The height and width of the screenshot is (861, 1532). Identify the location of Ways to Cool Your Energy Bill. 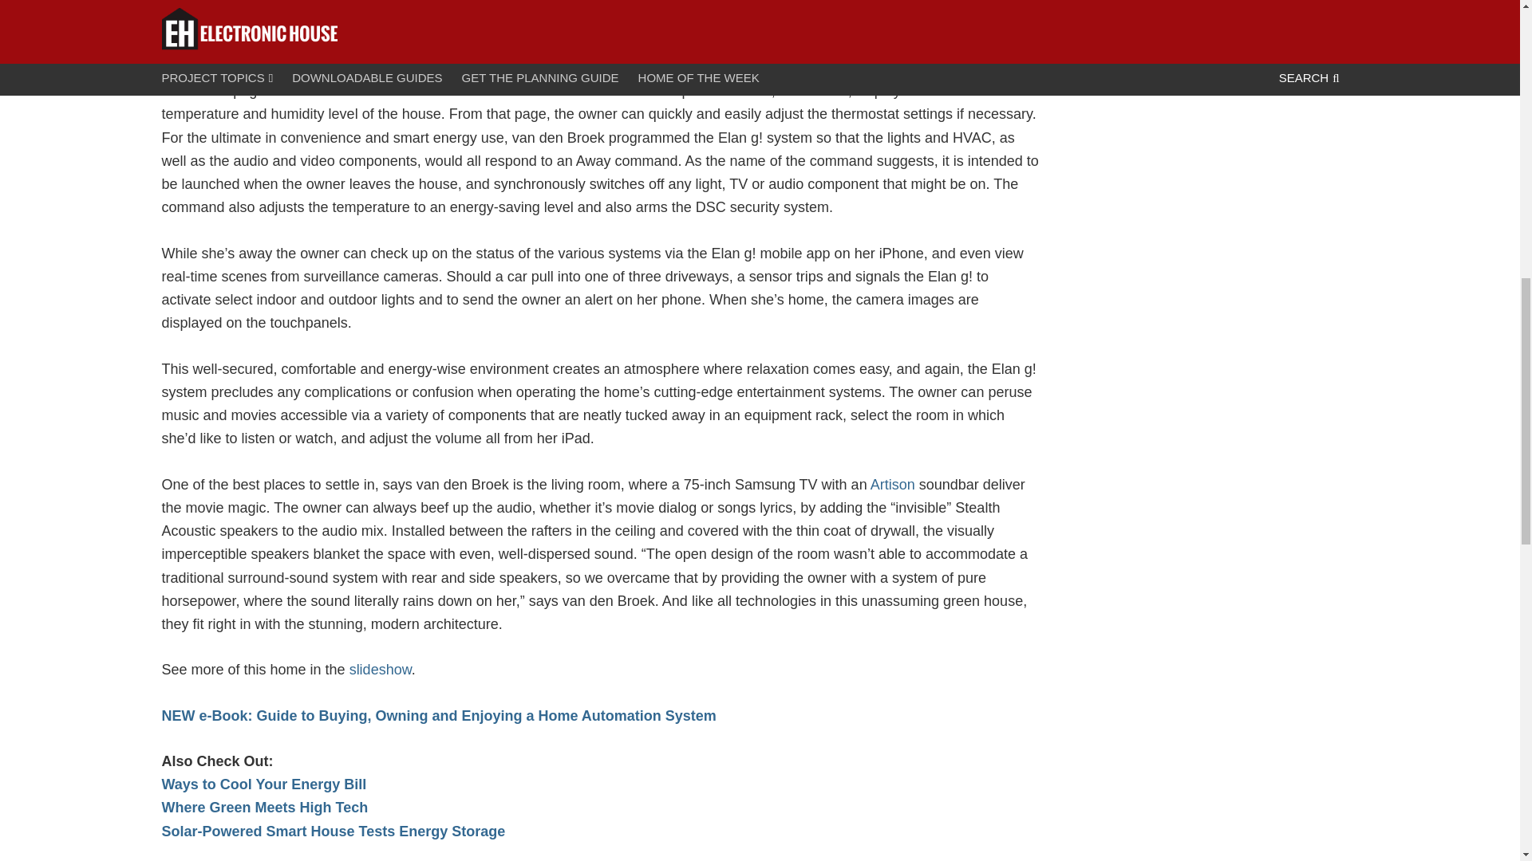
(263, 784).